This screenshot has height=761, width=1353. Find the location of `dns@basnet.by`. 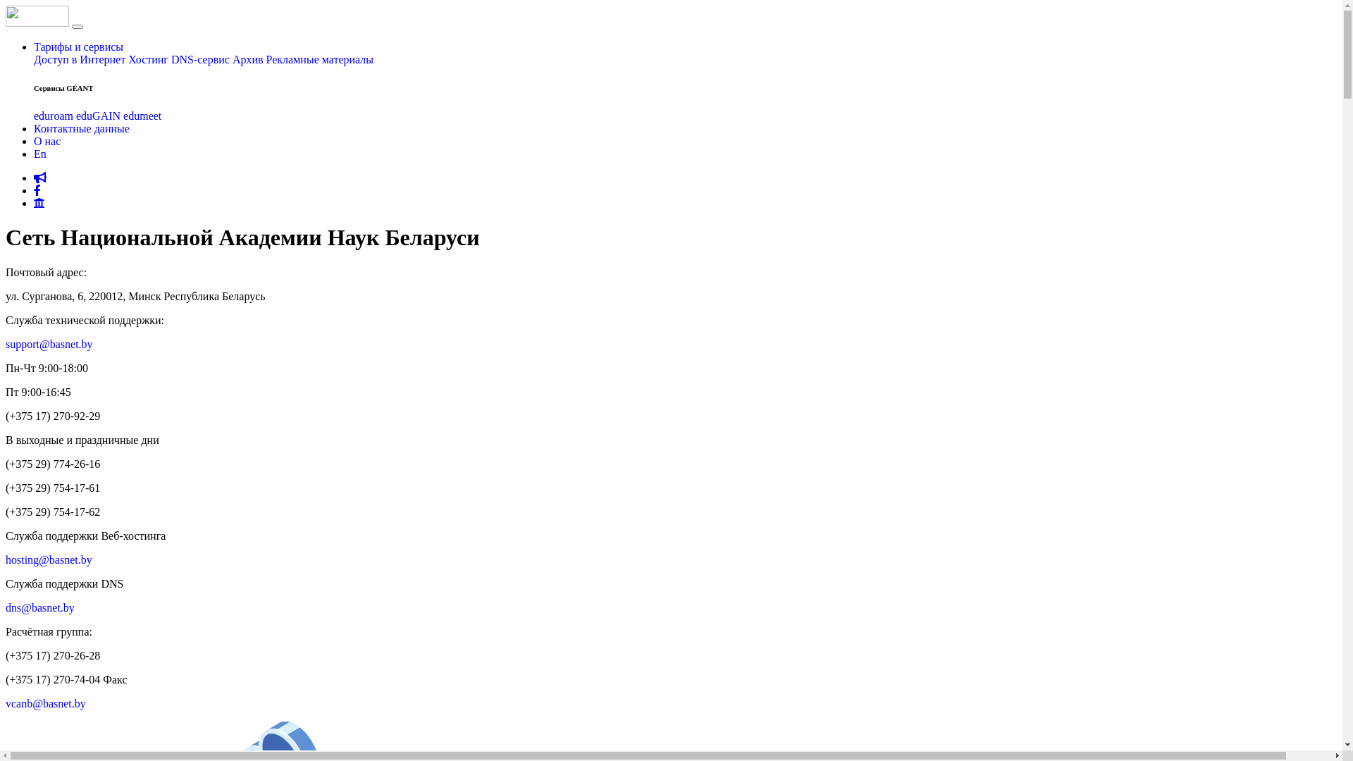

dns@basnet.by is located at coordinates (40, 607).